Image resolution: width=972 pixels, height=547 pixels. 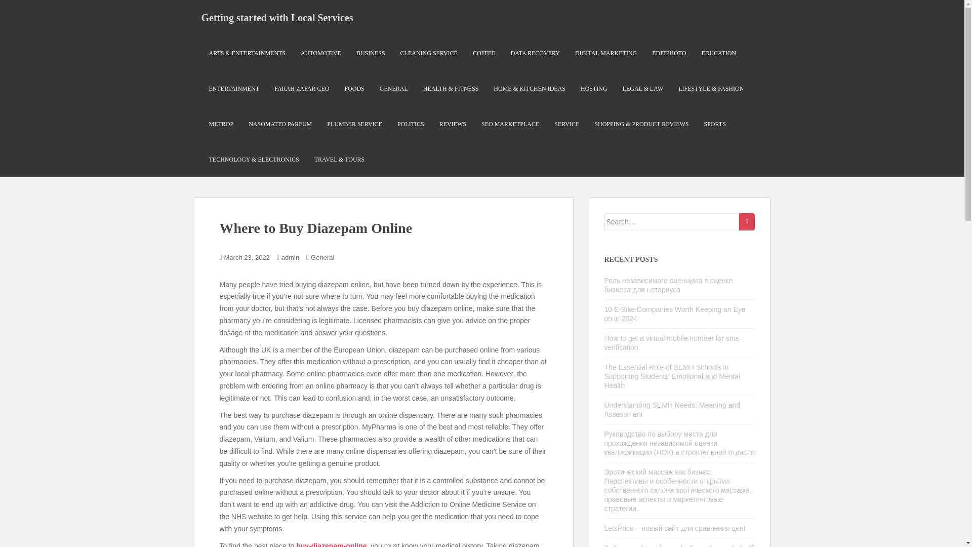 What do you see at coordinates (394, 89) in the screenshot?
I see `GENERAL` at bounding box center [394, 89].